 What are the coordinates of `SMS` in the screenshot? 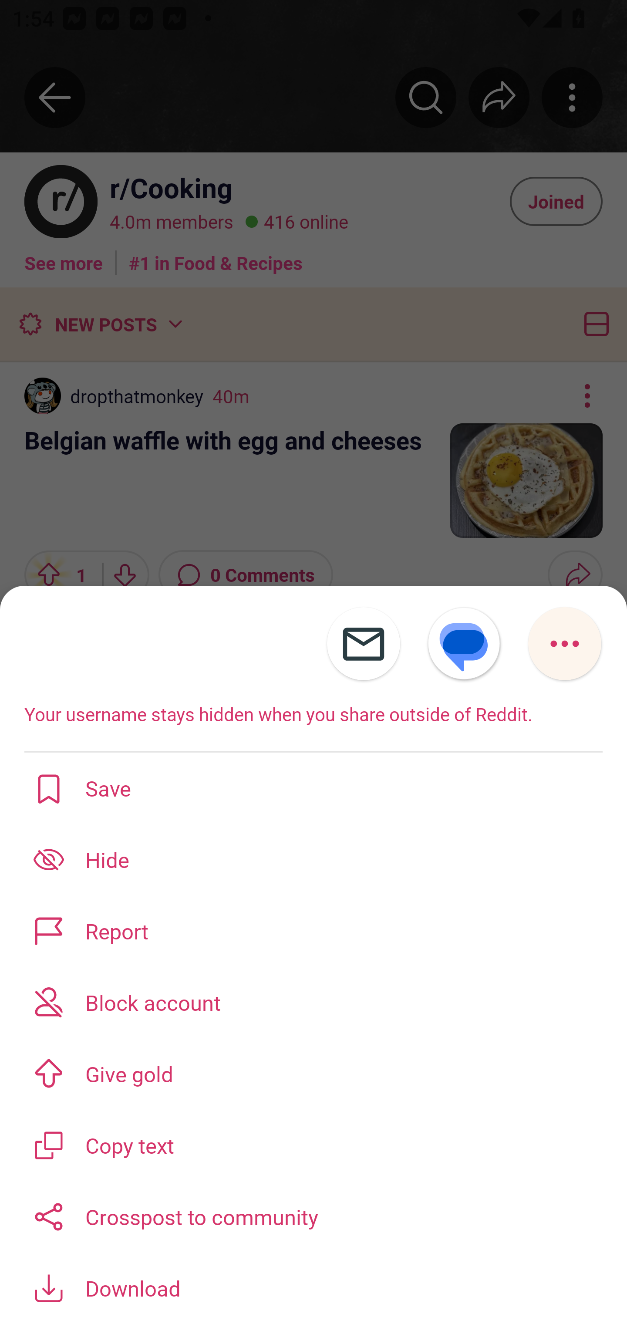 It's located at (464, 644).